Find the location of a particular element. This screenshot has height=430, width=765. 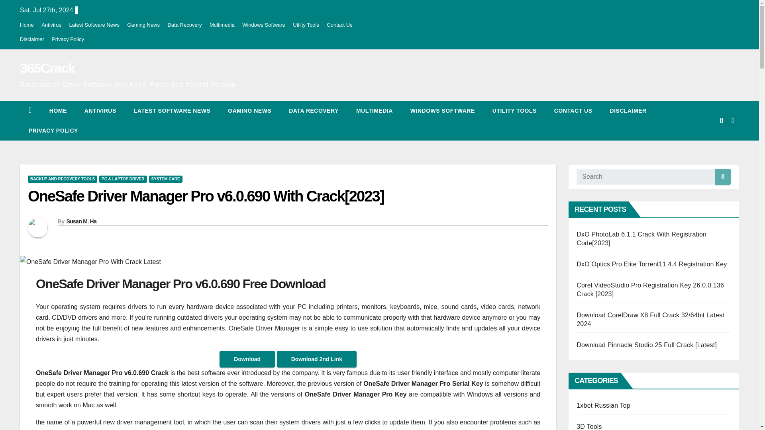

Multimedia is located at coordinates (375, 111).